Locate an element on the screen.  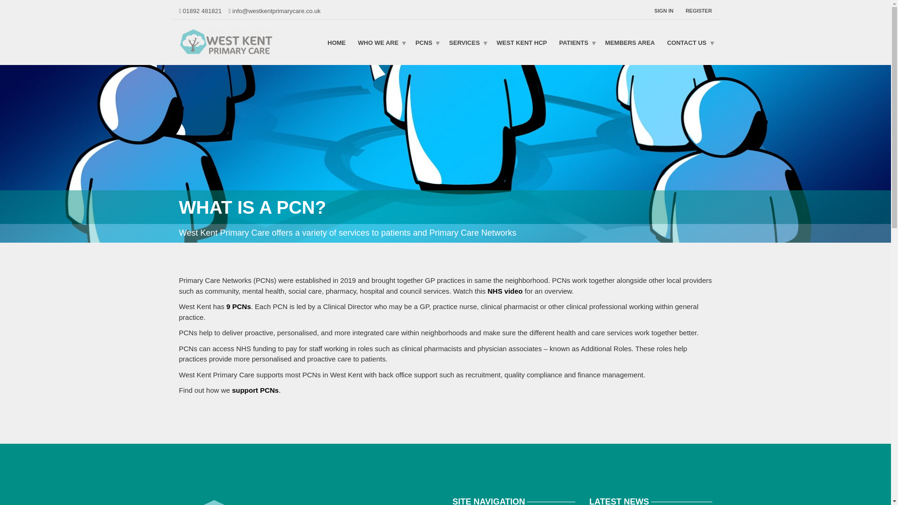
PCNS is located at coordinates (426, 42).